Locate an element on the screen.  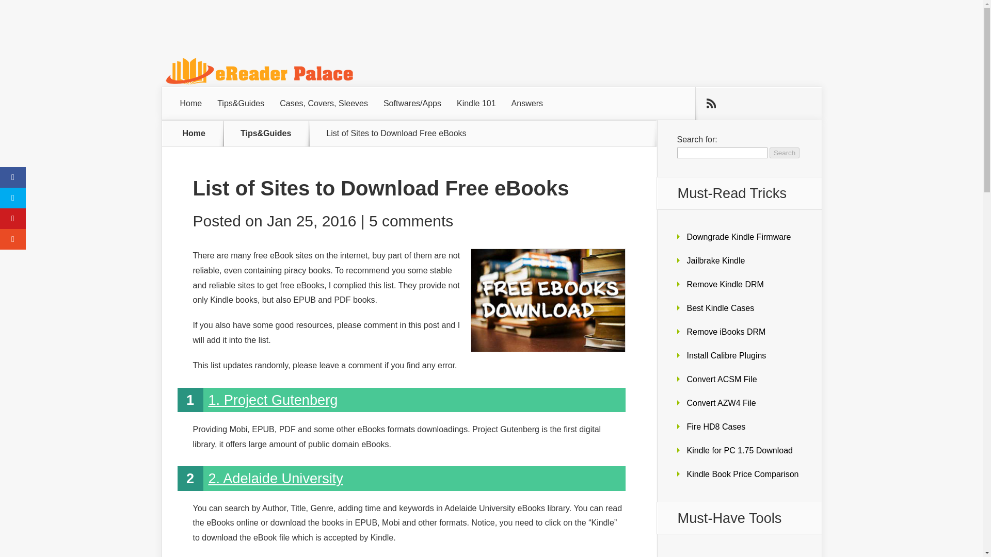
Install Calibre Plugins is located at coordinates (726, 355).